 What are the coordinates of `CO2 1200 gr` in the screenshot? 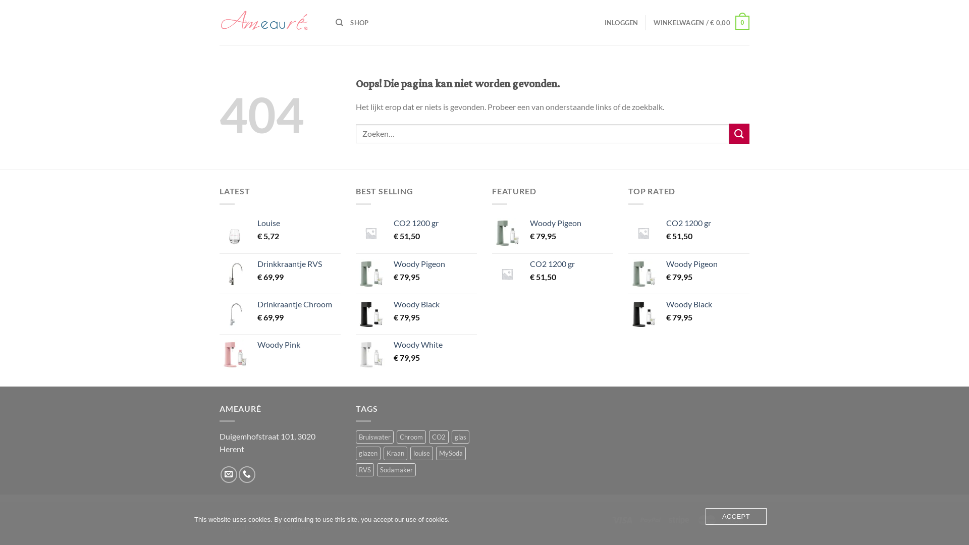 It's located at (571, 264).